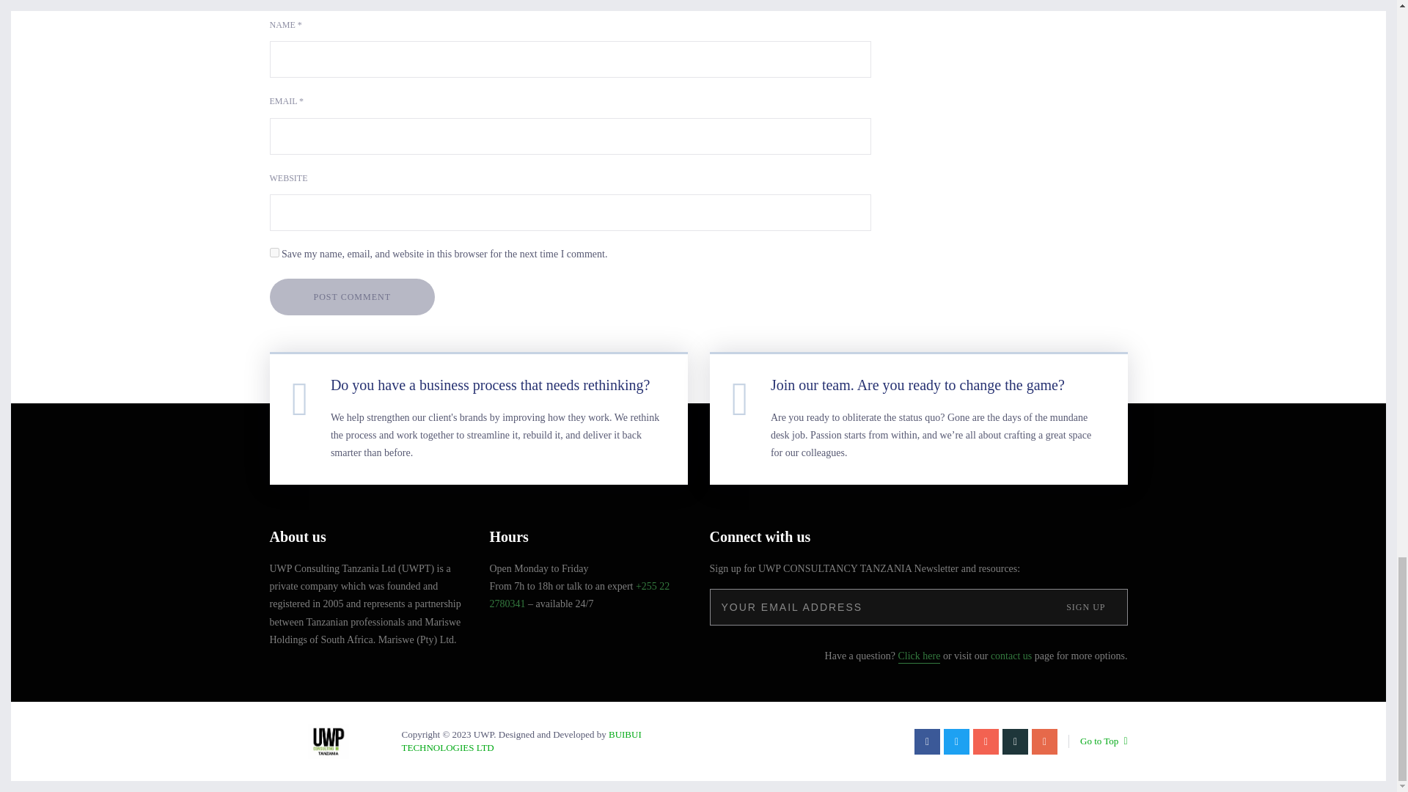  Describe the element at coordinates (352, 296) in the screenshot. I see `Post Comment` at that location.